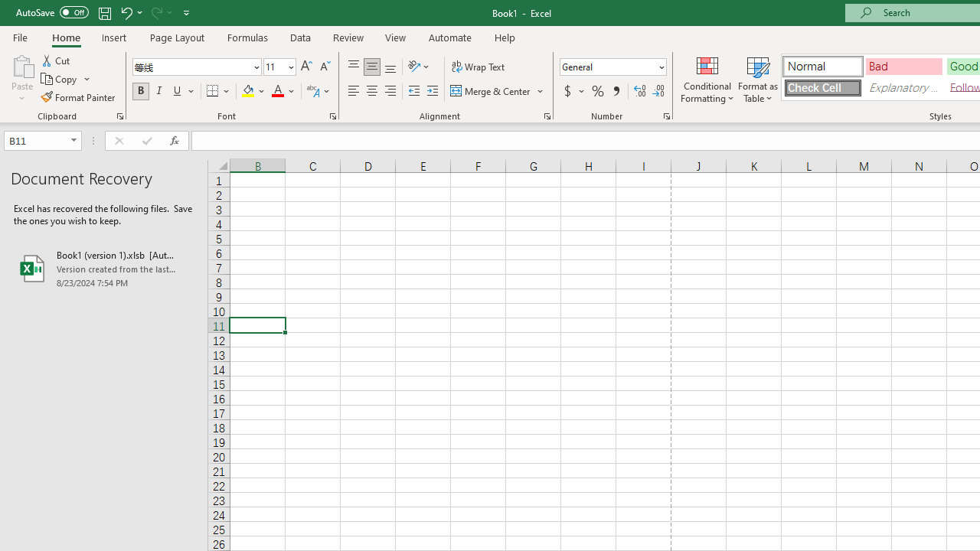  What do you see at coordinates (196, 67) in the screenshot?
I see `Font` at bounding box center [196, 67].